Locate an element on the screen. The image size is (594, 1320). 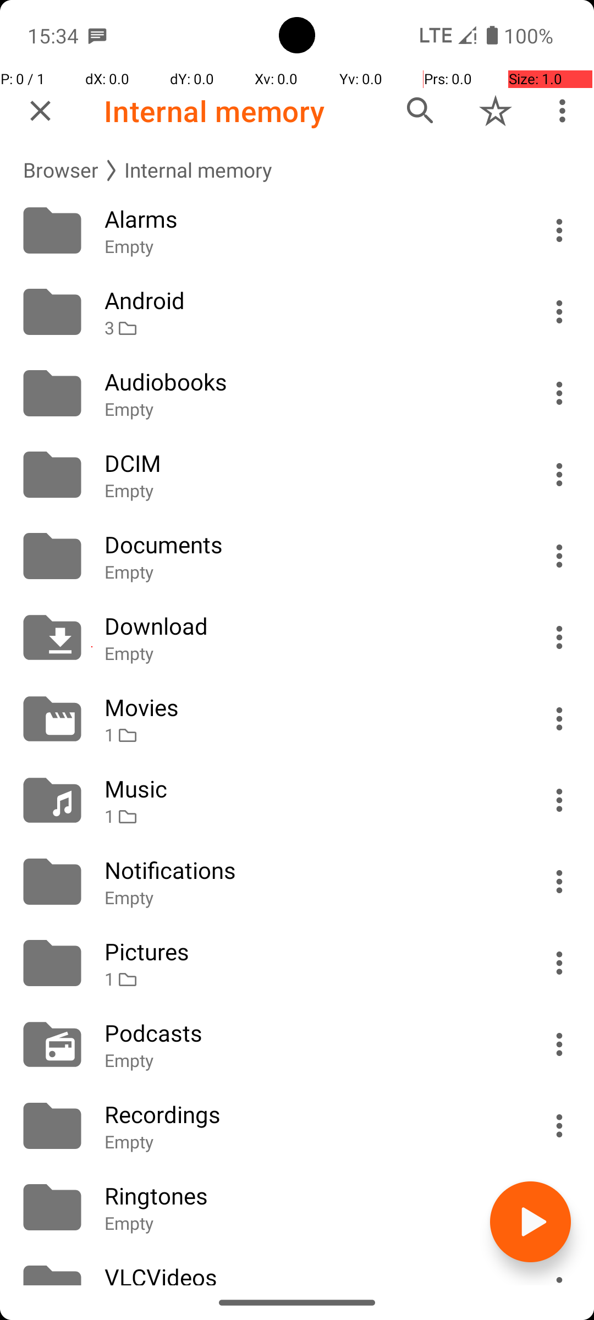
Folder: Documents, Empty is located at coordinates (297, 556).